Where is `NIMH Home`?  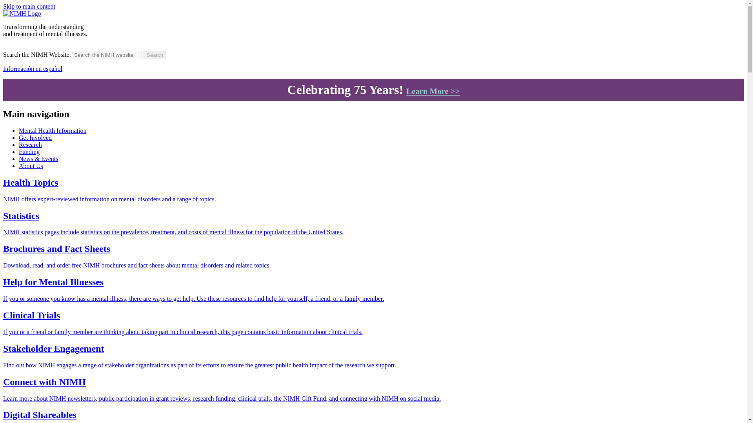
NIMH Home is located at coordinates (22, 13).